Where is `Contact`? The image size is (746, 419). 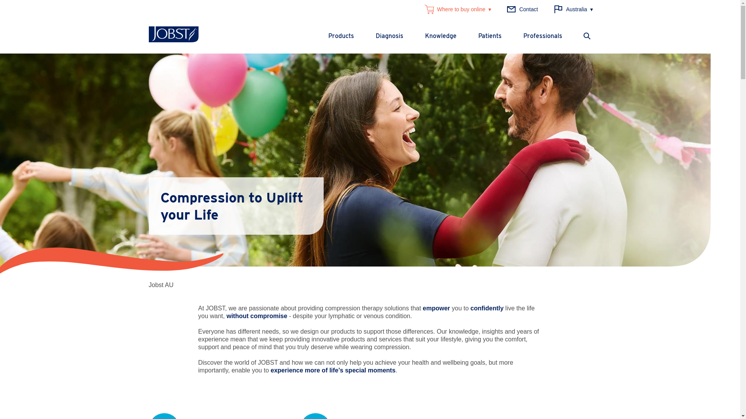
Contact is located at coordinates (522, 9).